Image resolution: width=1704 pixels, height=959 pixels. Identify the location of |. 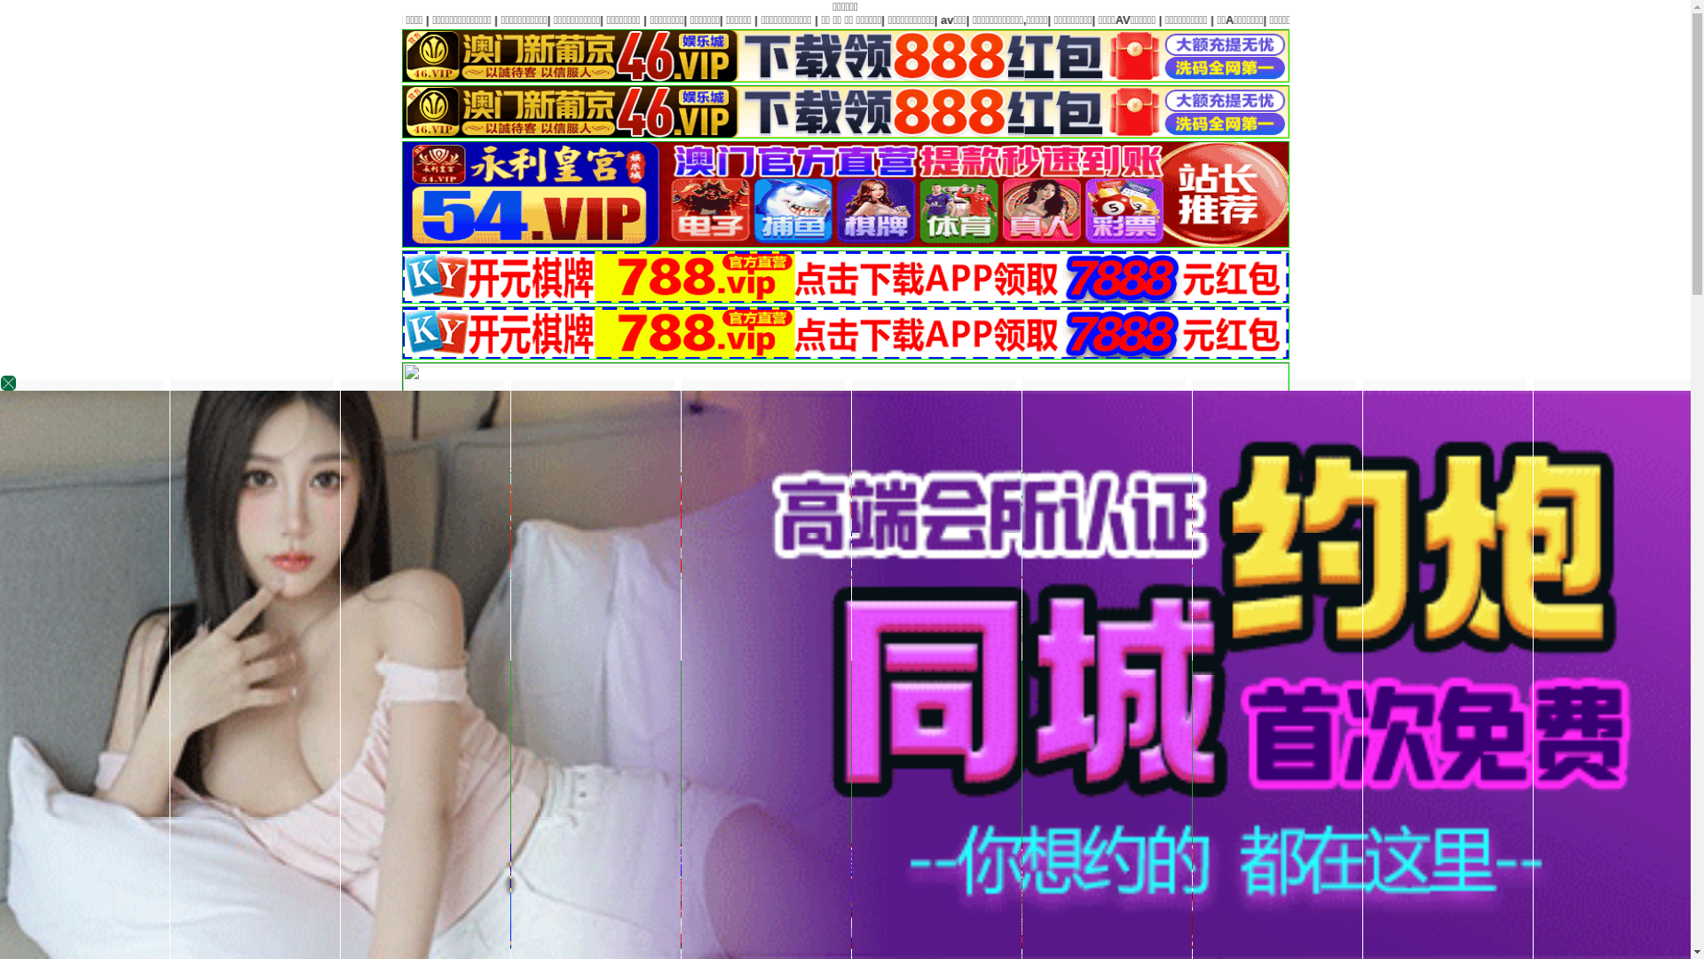
(1051, 20).